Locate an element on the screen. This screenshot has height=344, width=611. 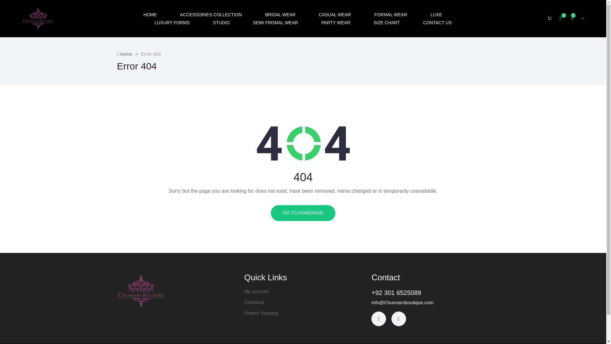
PARTY WEAR is located at coordinates (336, 22).